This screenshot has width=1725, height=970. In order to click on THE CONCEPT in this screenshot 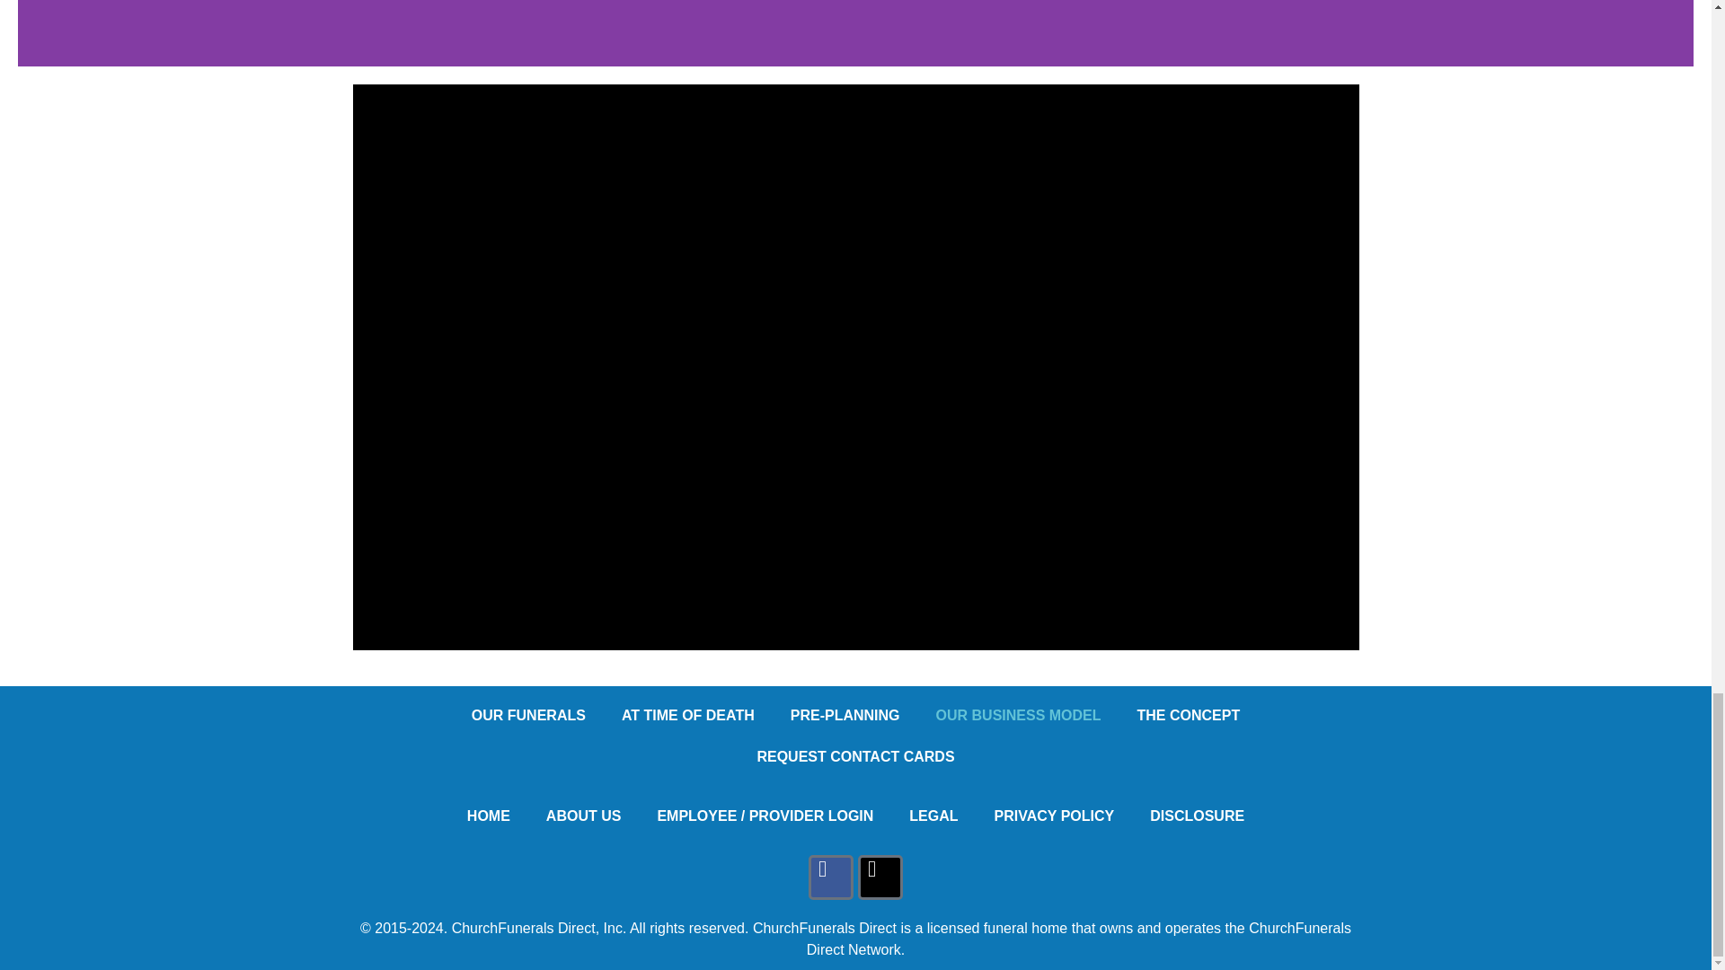, I will do `click(1190, 715)`.